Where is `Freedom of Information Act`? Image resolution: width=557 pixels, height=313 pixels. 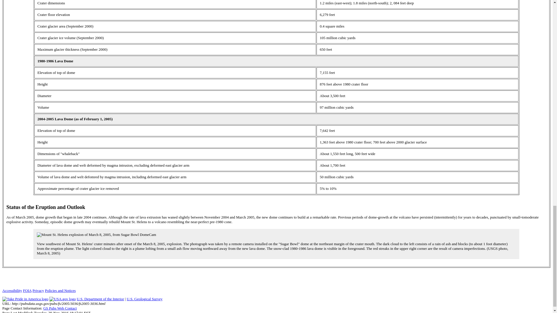
Freedom of Information Act is located at coordinates (27, 290).